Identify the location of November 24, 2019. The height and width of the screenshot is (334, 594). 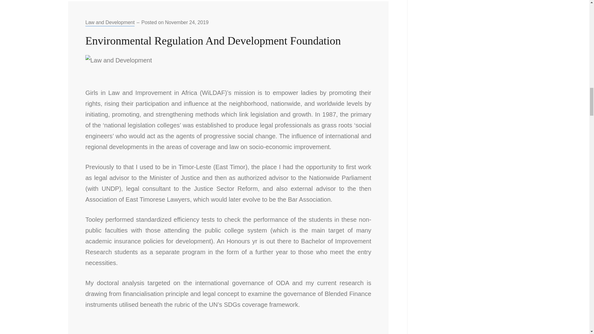
(187, 22).